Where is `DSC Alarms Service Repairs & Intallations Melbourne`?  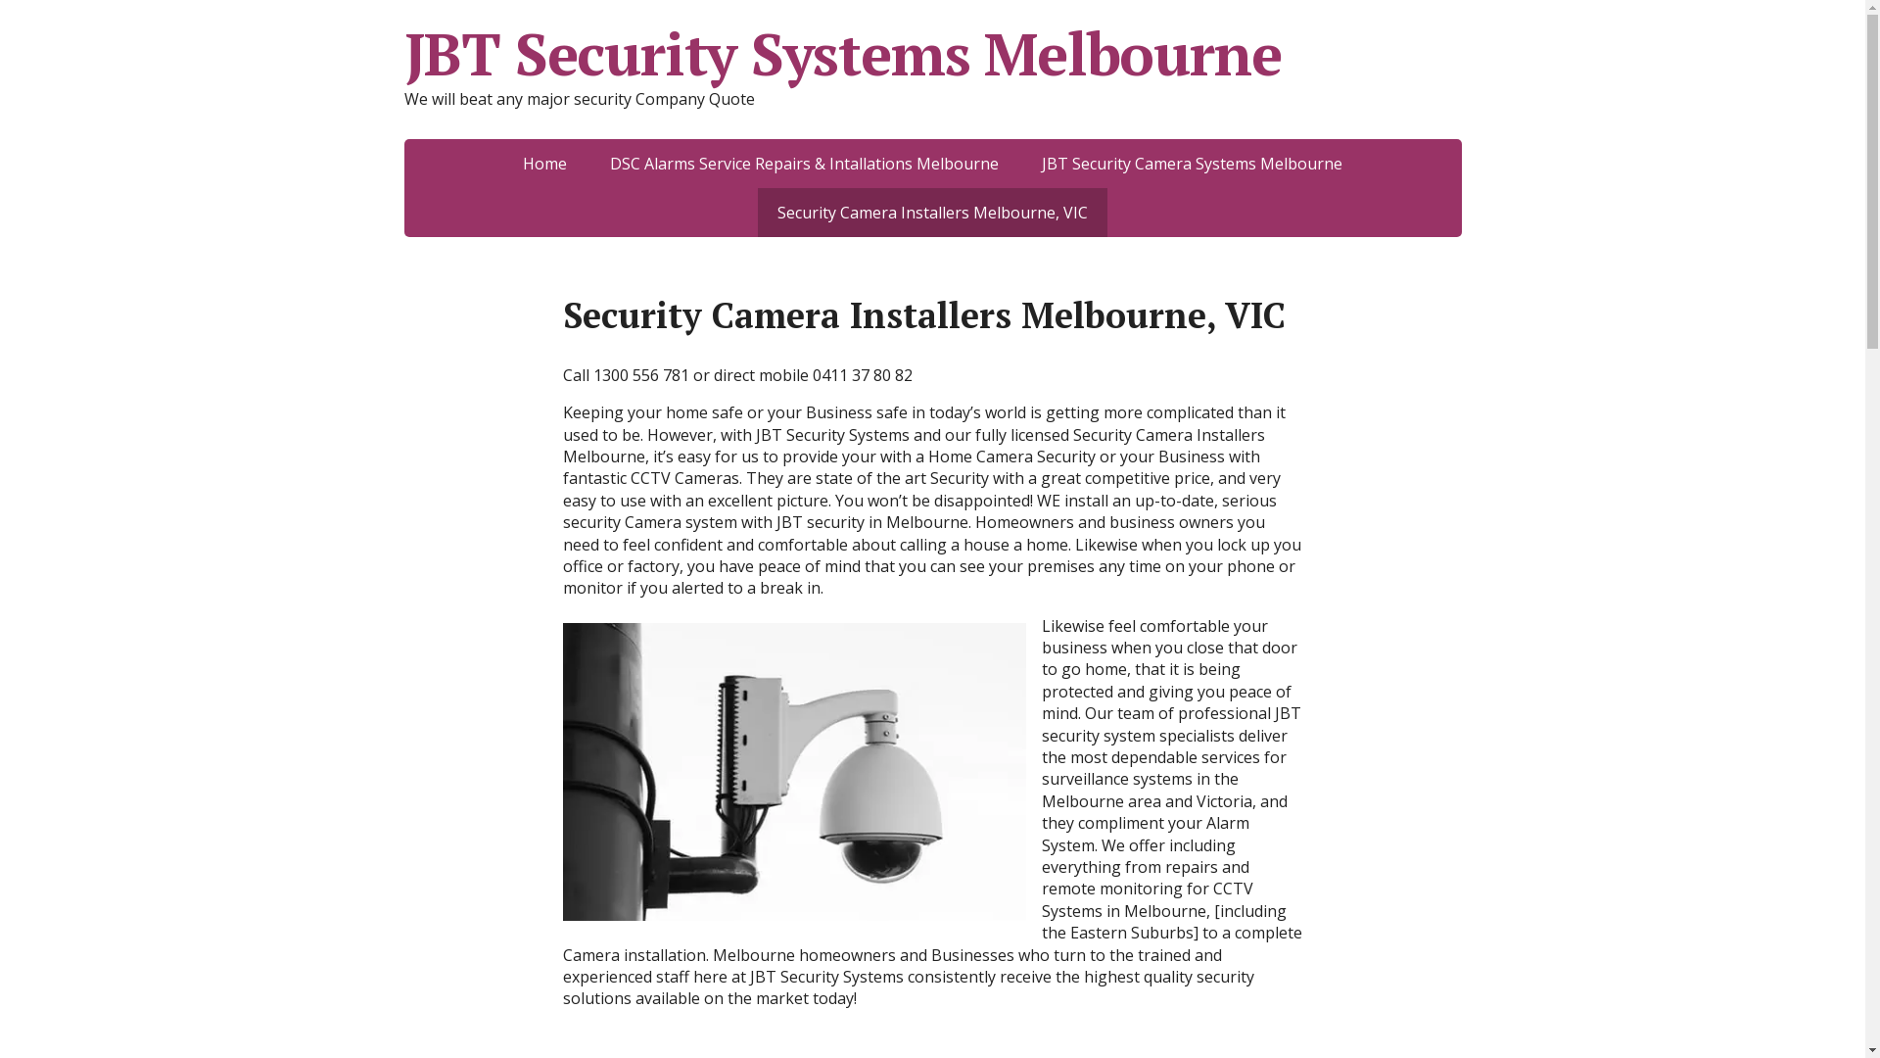 DSC Alarms Service Repairs & Intallations Melbourne is located at coordinates (805, 164).